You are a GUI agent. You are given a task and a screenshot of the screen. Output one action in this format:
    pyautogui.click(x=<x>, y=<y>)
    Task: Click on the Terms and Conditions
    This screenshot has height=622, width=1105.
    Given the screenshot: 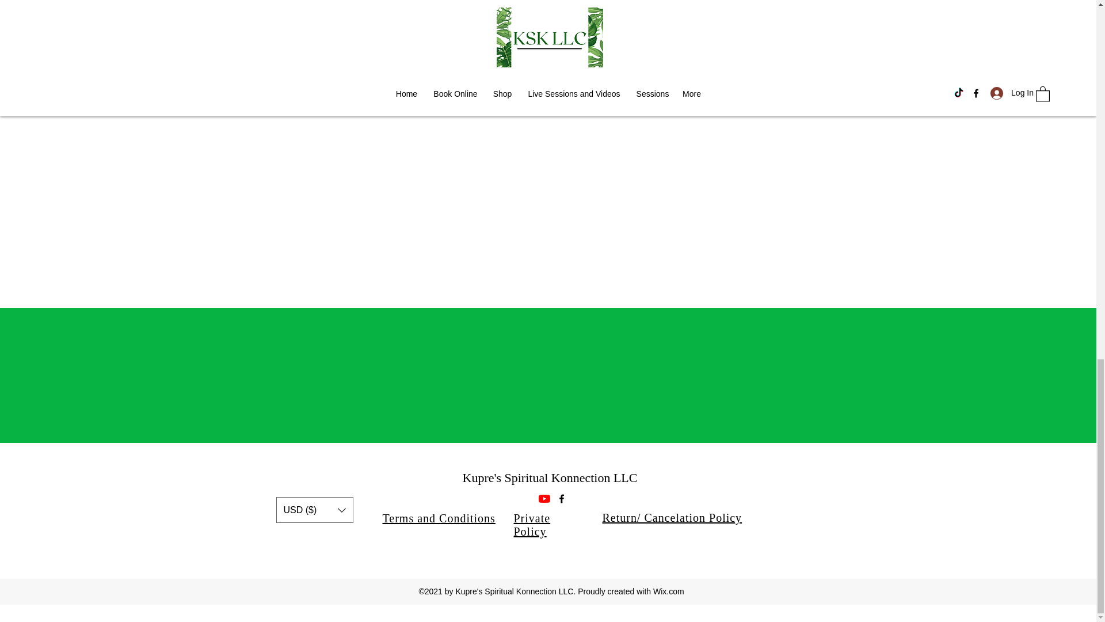 What is the action you would take?
    pyautogui.click(x=439, y=518)
    